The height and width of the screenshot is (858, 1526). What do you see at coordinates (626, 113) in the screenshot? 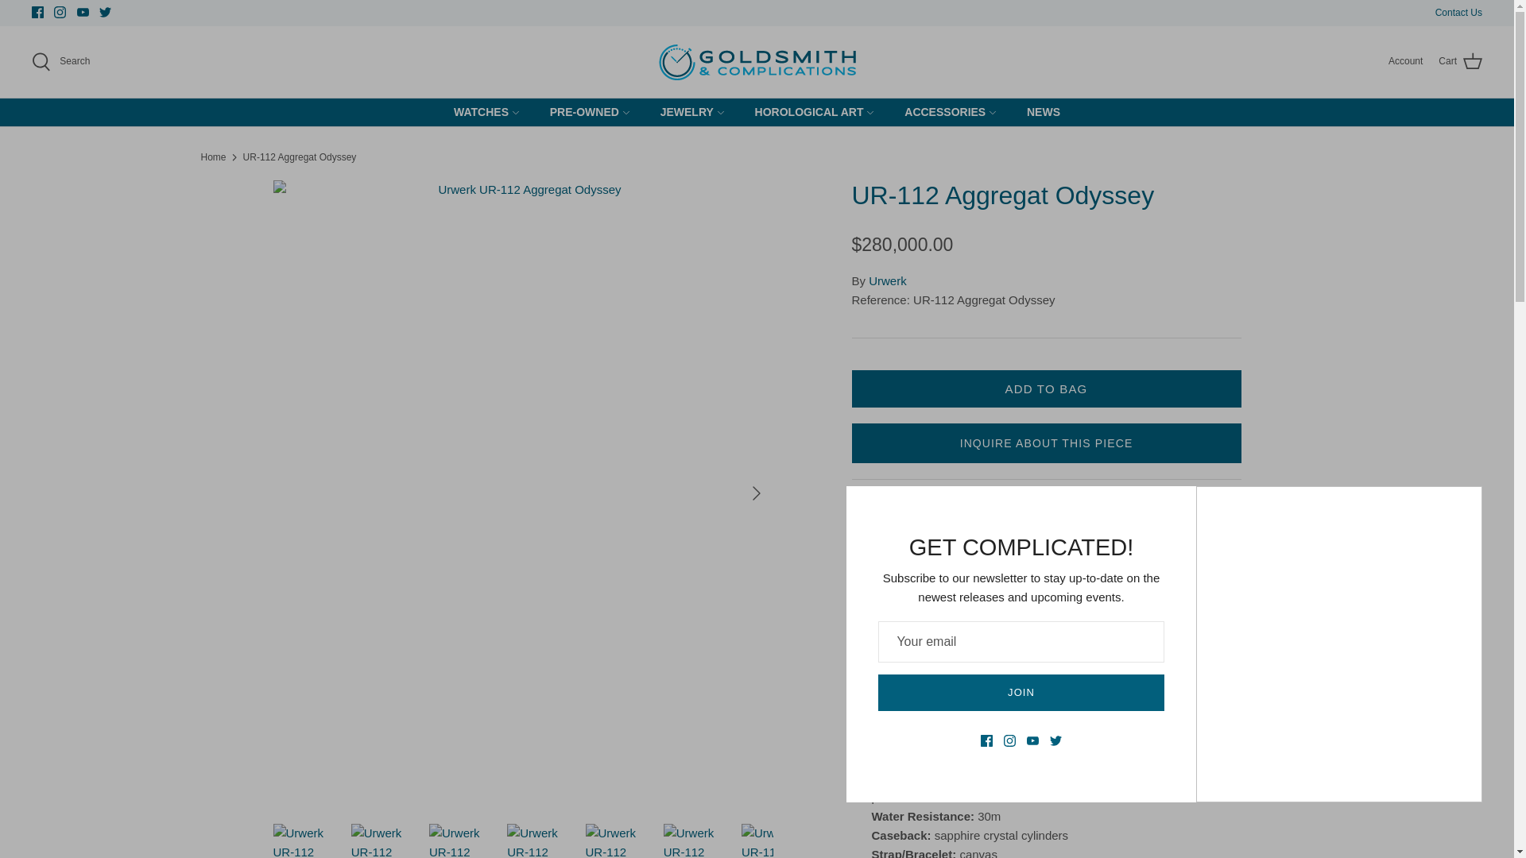
I see `Toggle menu` at bounding box center [626, 113].